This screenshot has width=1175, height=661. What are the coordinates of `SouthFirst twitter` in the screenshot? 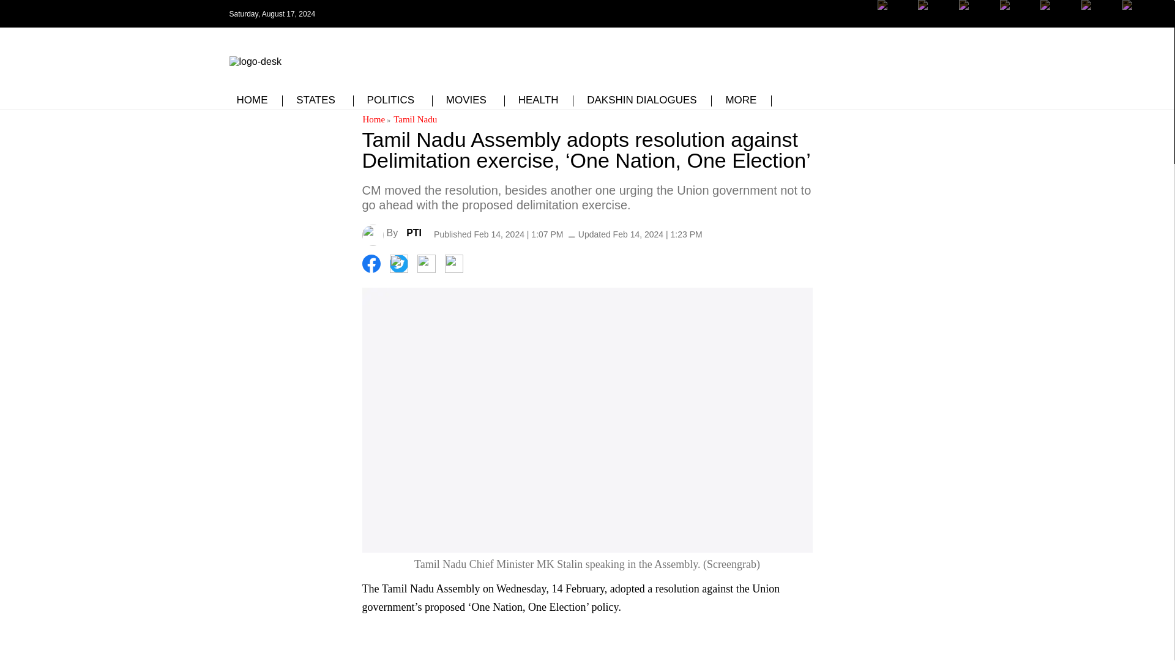 It's located at (934, 23).